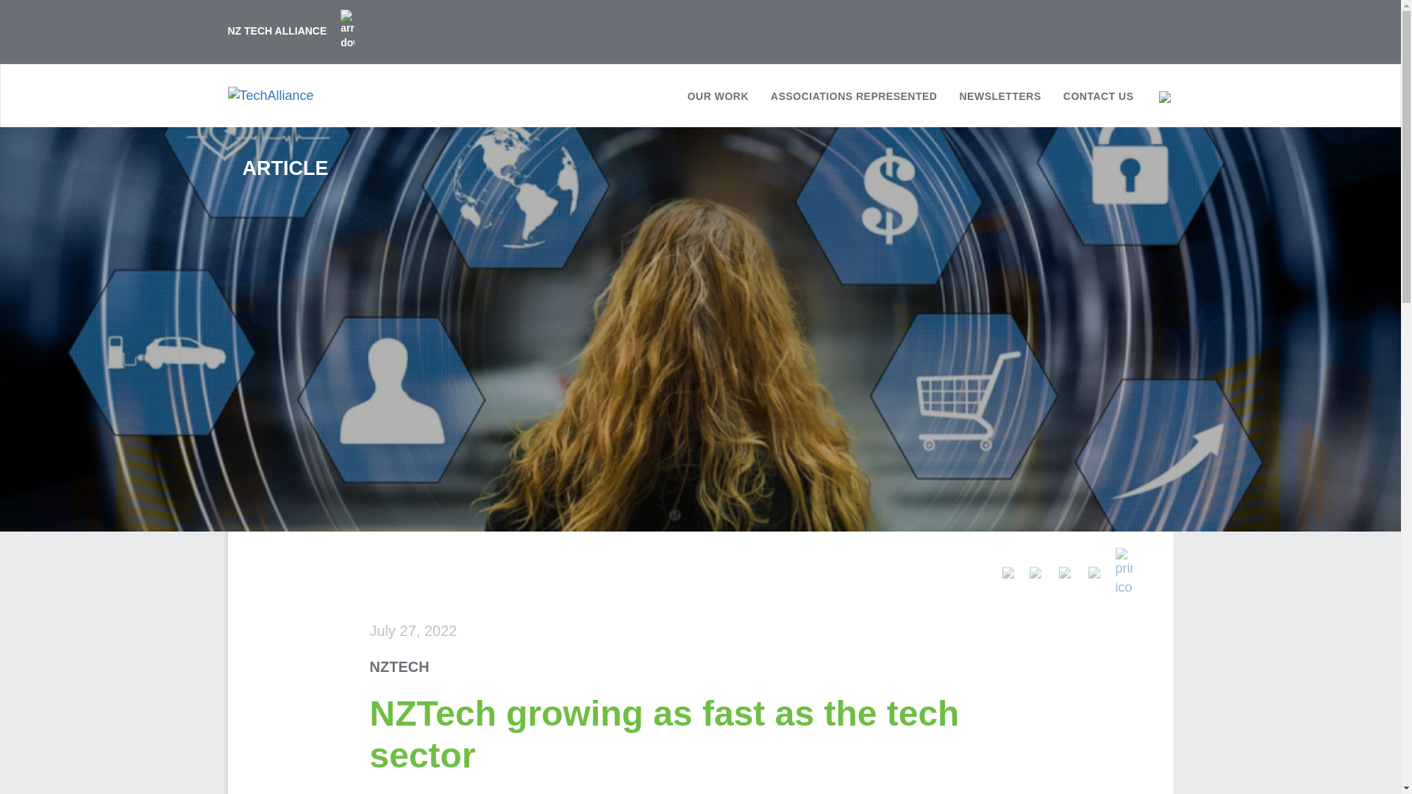 The width and height of the screenshot is (1412, 794). What do you see at coordinates (271, 95) in the screenshot?
I see `TechAlliance` at bounding box center [271, 95].